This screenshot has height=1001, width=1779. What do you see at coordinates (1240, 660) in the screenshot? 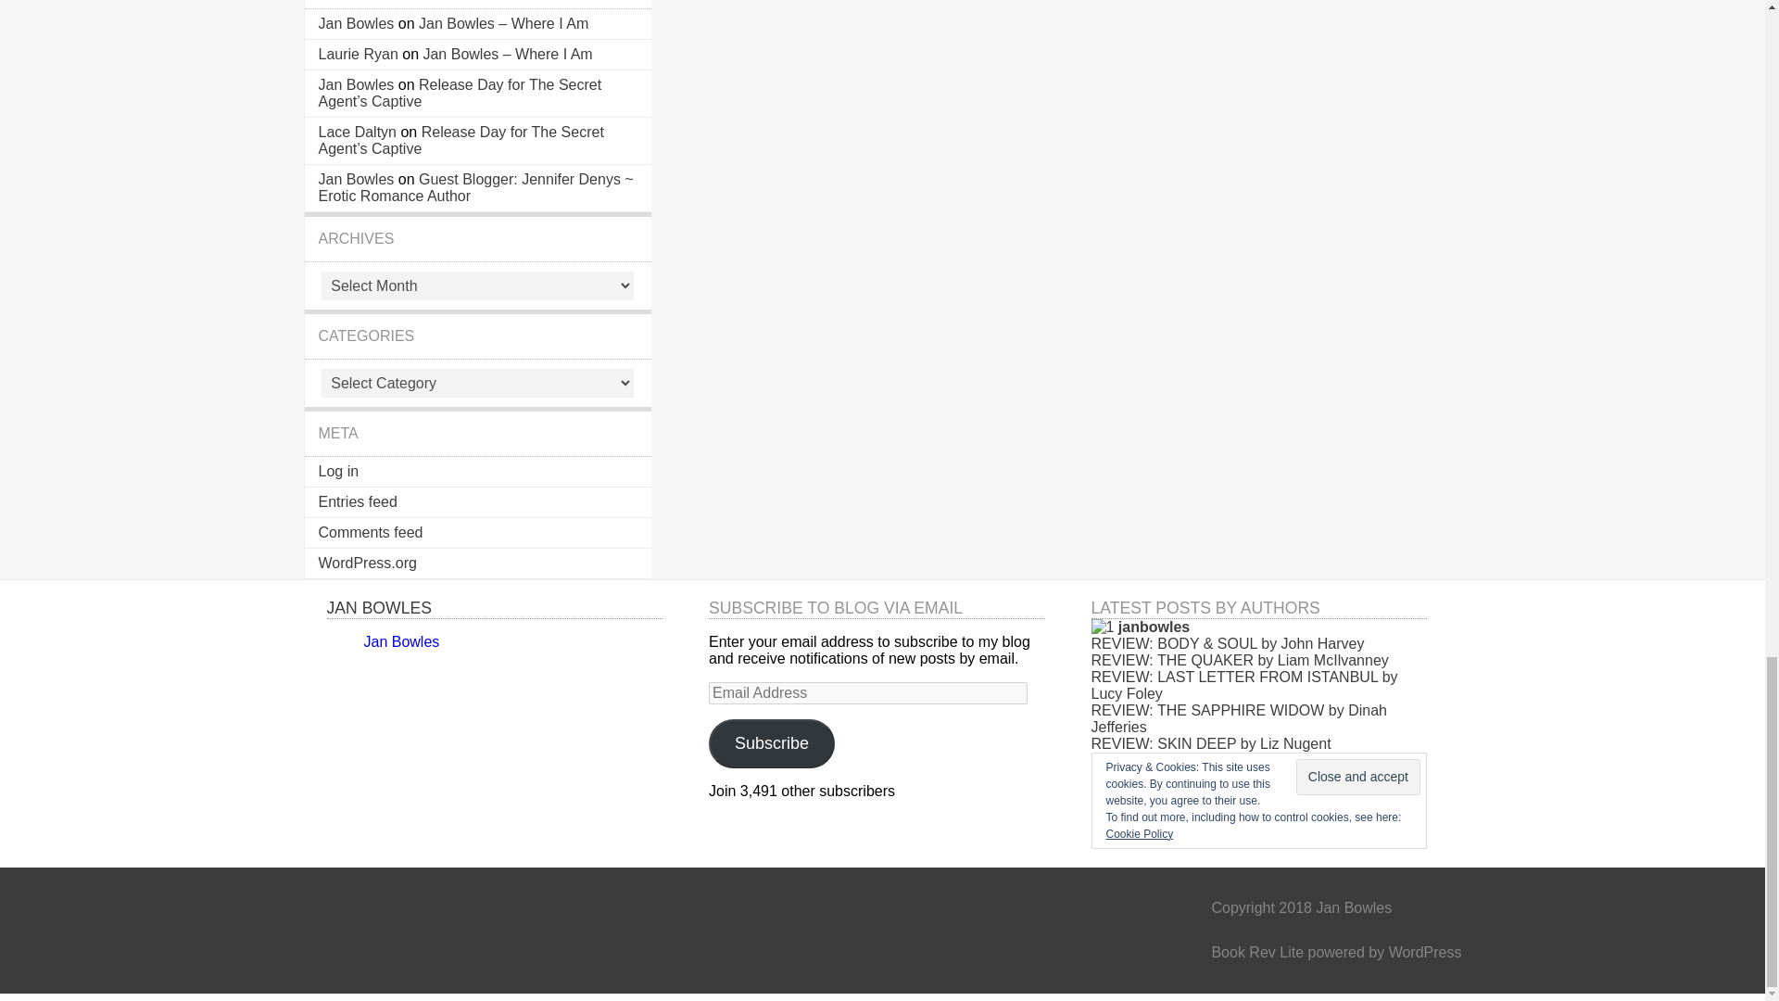
I see `REVIEW: THE QUAKER by Liam McIlvanney` at bounding box center [1240, 660].